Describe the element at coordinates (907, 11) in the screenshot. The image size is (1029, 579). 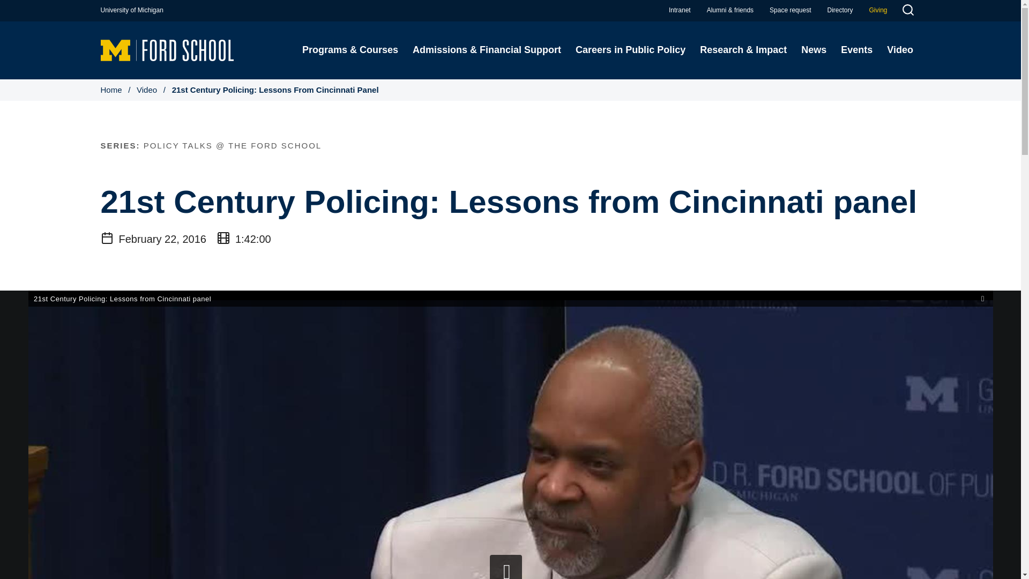
I see `Search Toggle` at that location.